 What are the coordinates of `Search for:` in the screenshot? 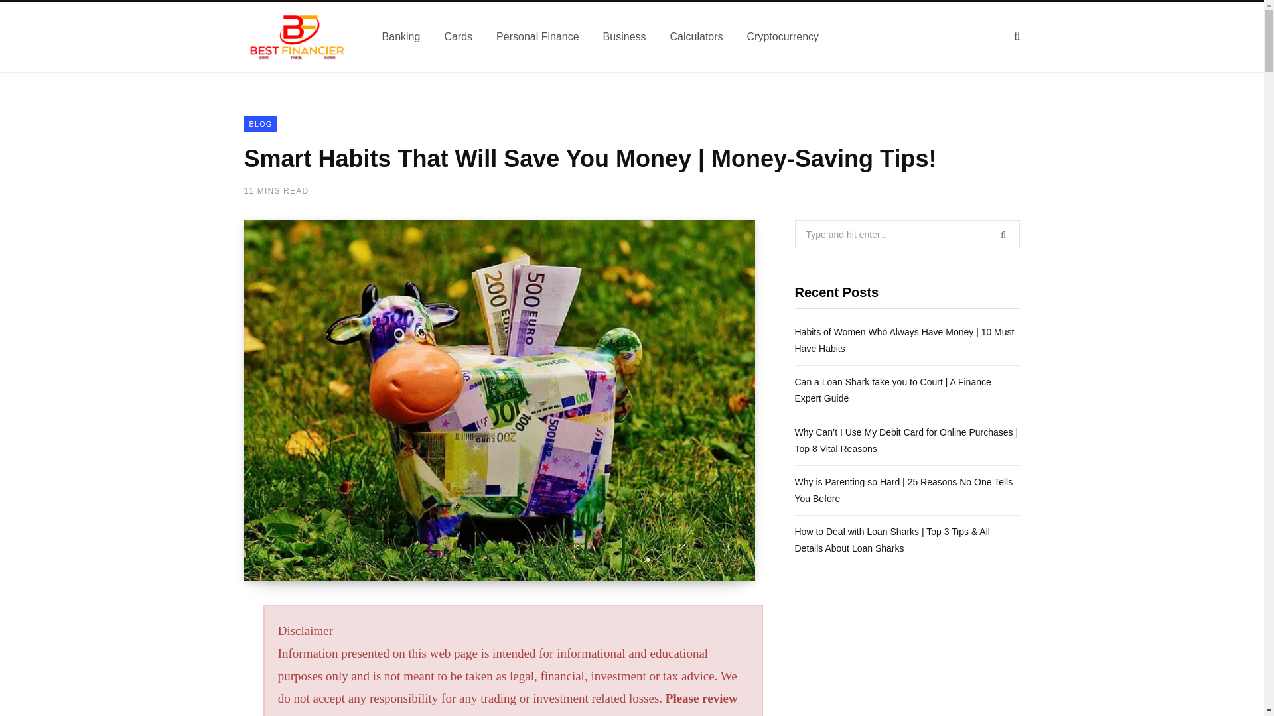 It's located at (908, 234).